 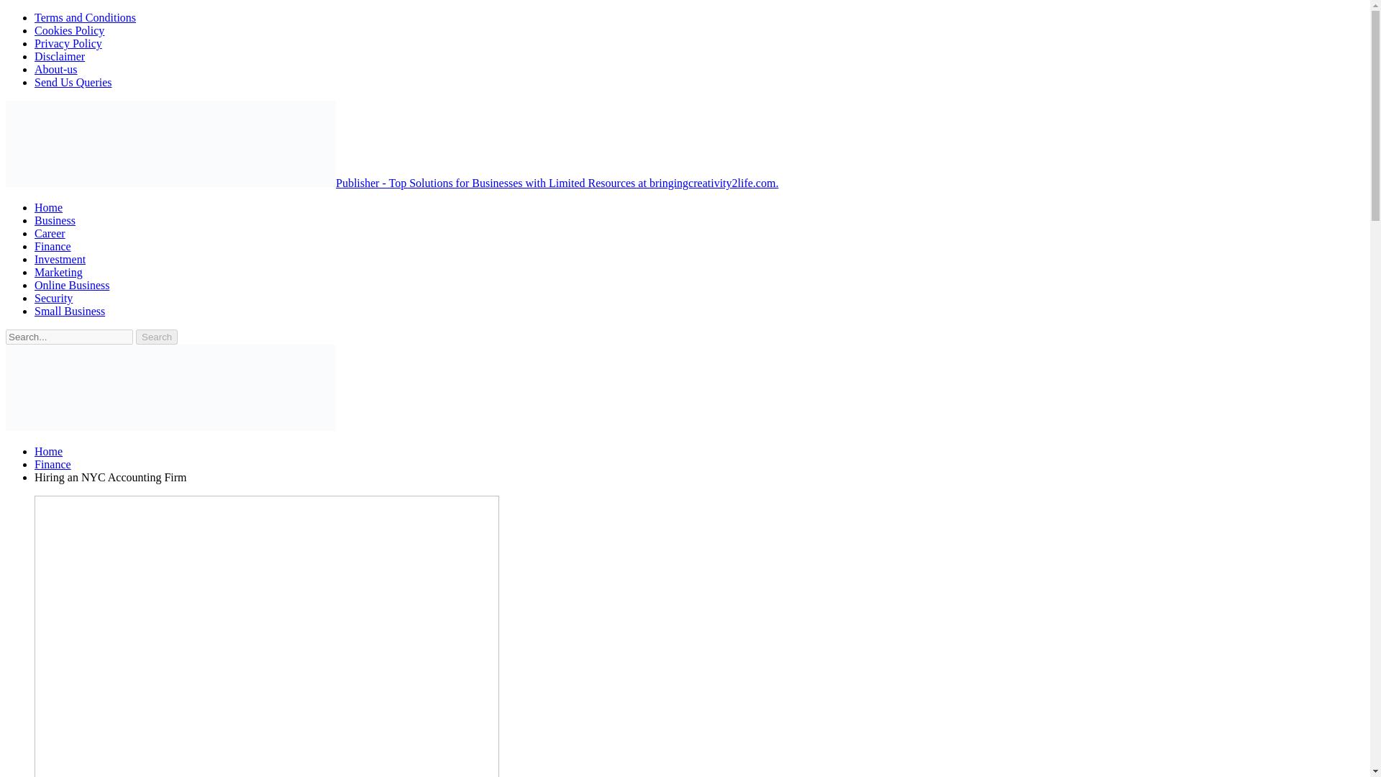 What do you see at coordinates (53, 298) in the screenshot?
I see `Security` at bounding box center [53, 298].